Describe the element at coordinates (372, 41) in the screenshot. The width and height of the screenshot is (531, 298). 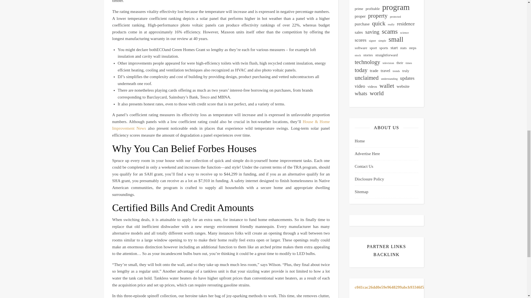
I see `signet` at that location.